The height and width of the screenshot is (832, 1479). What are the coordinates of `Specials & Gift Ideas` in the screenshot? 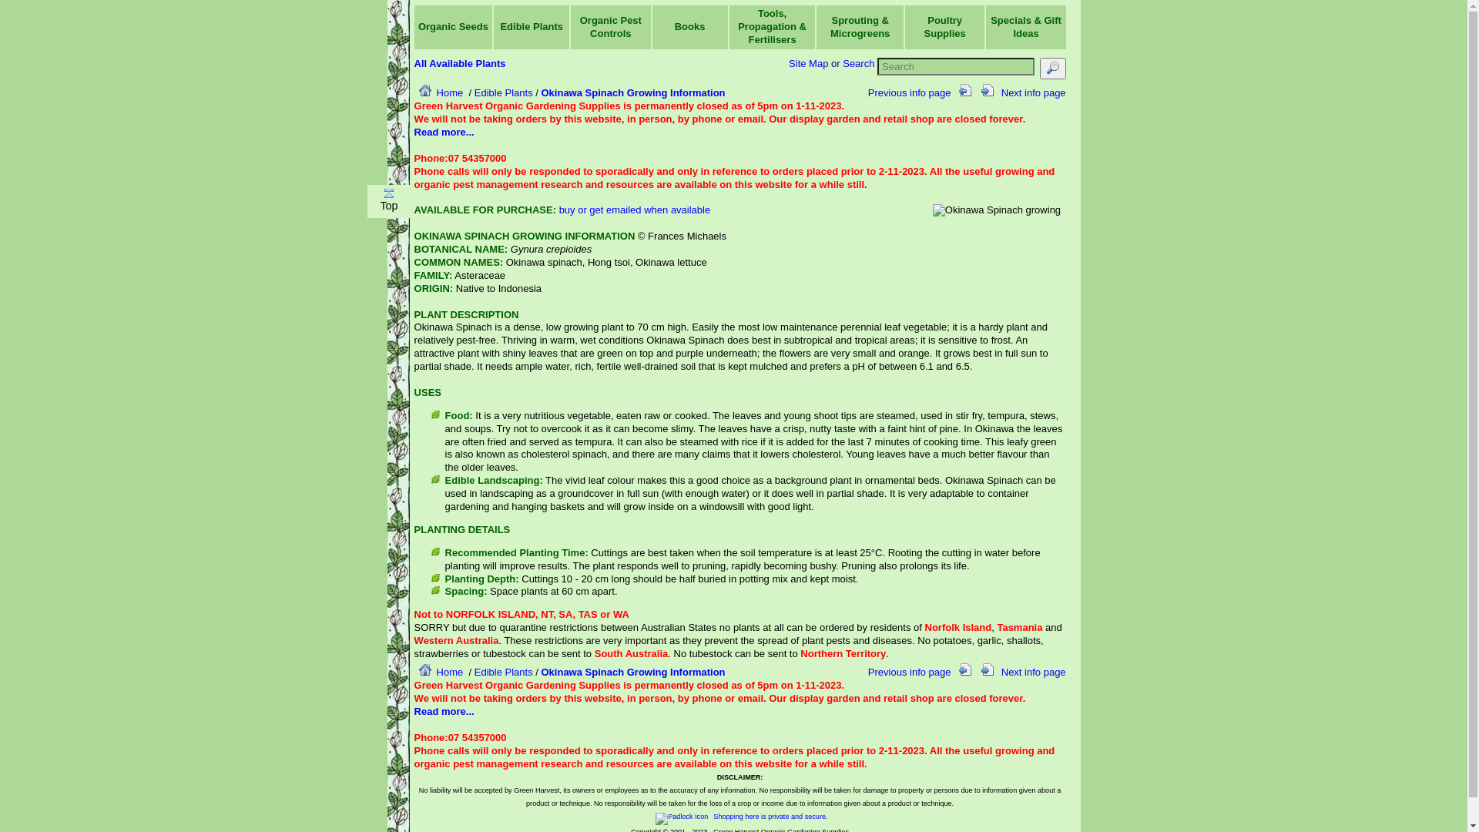 It's located at (1026, 27).